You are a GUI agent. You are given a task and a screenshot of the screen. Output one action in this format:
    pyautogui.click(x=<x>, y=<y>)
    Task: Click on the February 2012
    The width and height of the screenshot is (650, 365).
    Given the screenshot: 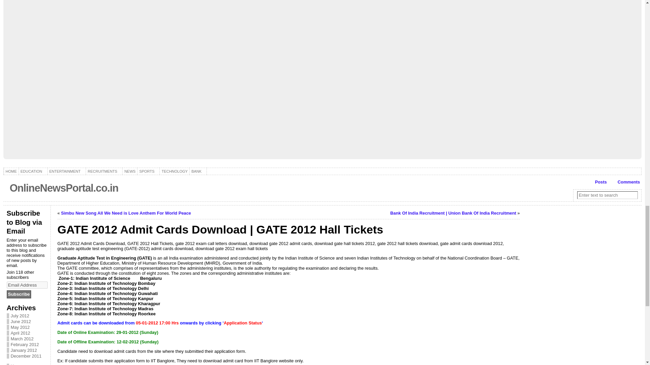 What is the action you would take?
    pyautogui.click(x=25, y=344)
    